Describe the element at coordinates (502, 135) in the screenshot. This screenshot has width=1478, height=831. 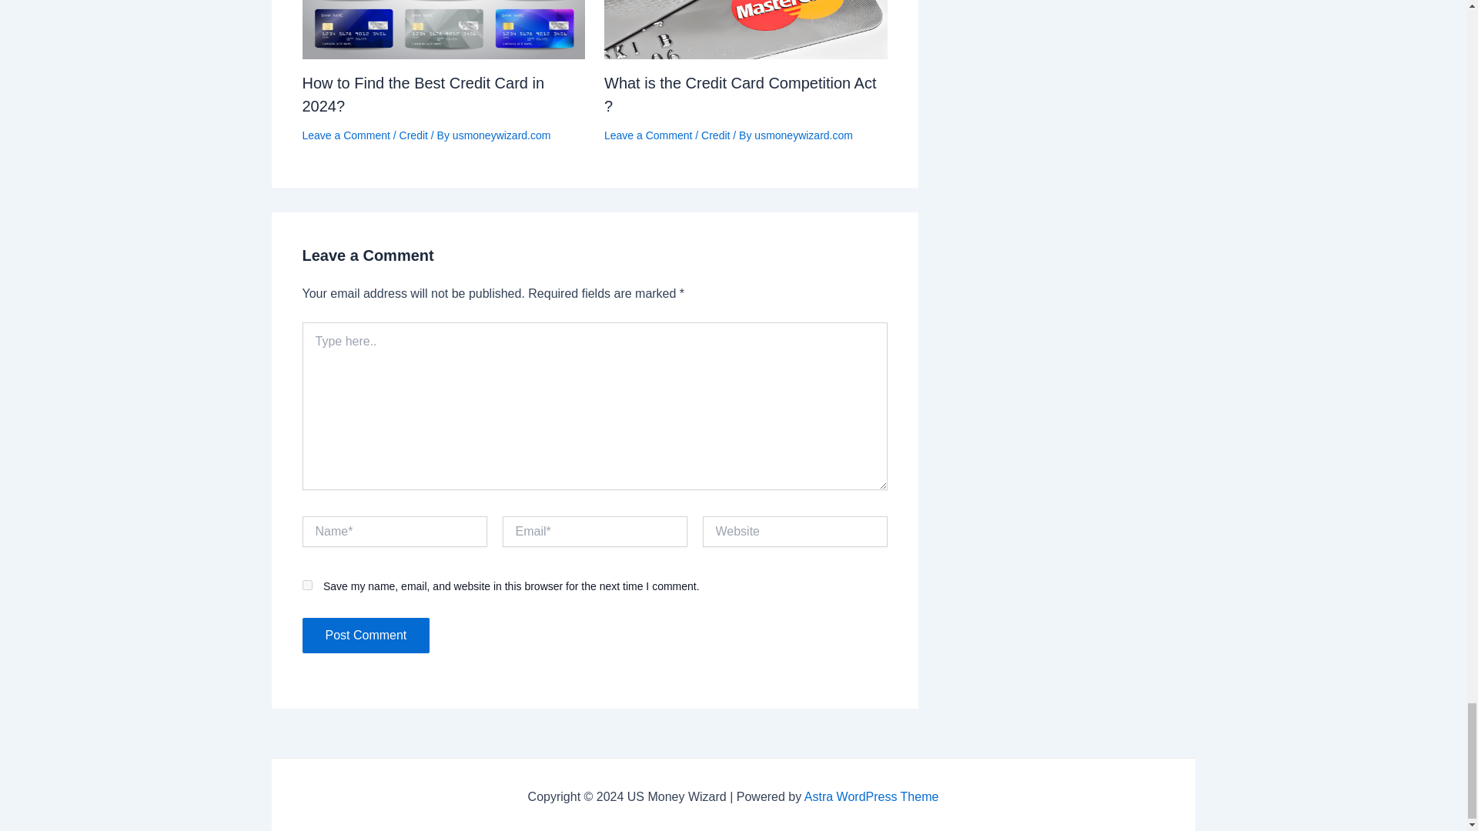
I see `View all posts by usmoneywizard.com` at that location.